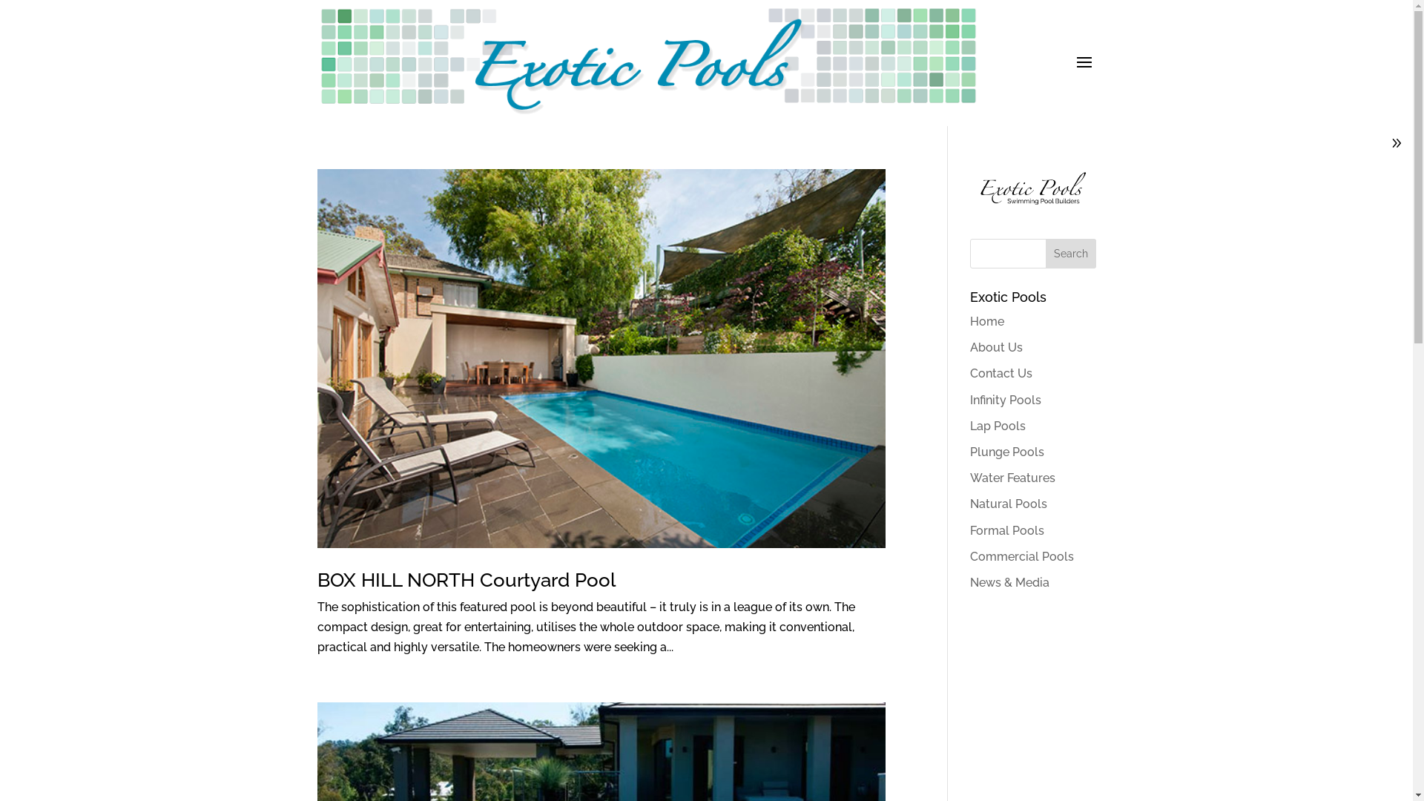 The height and width of the screenshot is (801, 1424). What do you see at coordinates (1006, 400) in the screenshot?
I see `Infinity Pools` at bounding box center [1006, 400].